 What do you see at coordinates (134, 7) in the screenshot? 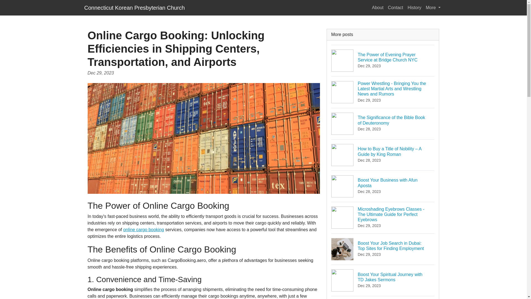
I see `About` at bounding box center [134, 7].